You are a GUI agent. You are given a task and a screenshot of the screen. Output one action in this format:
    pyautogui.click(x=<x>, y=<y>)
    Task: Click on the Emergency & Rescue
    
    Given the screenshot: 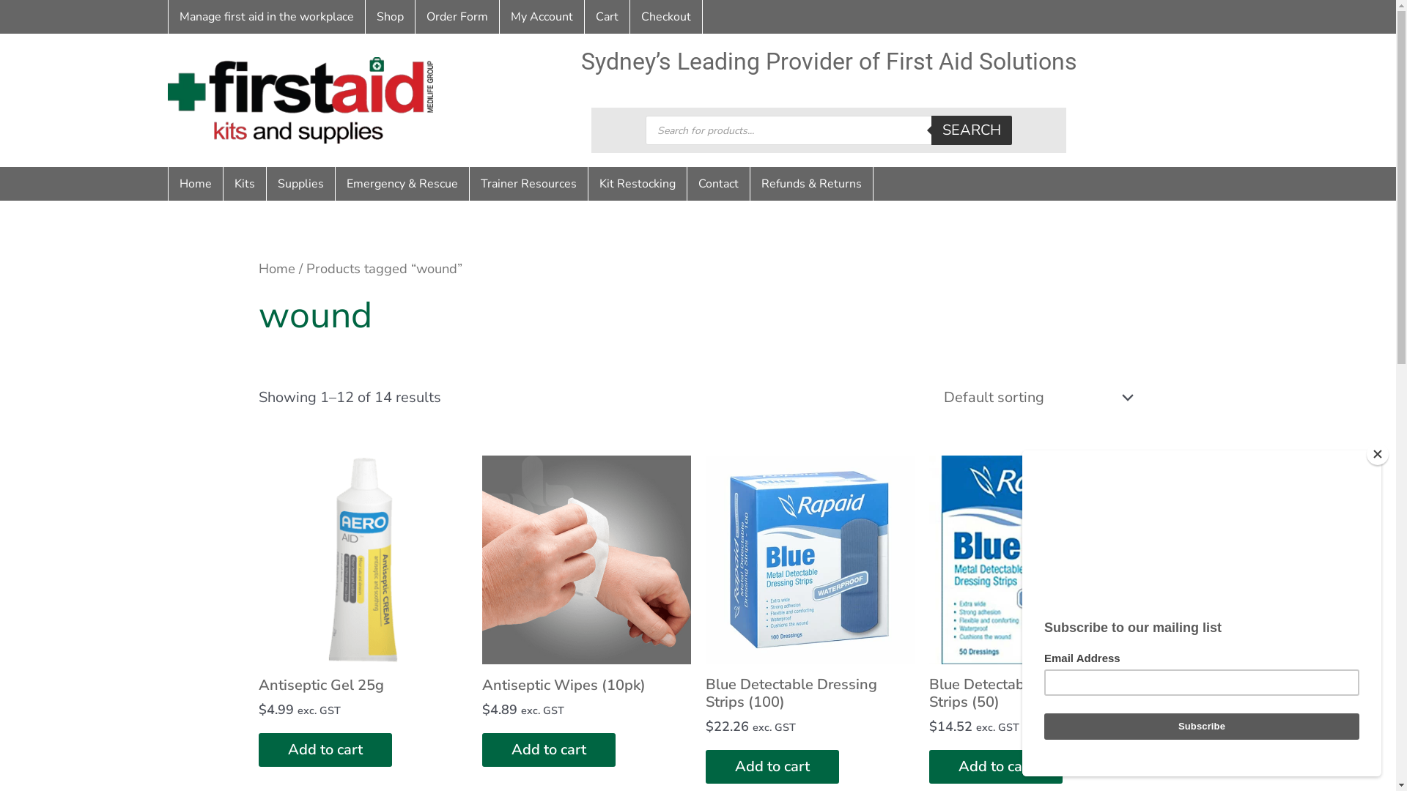 What is the action you would take?
    pyautogui.click(x=402, y=184)
    